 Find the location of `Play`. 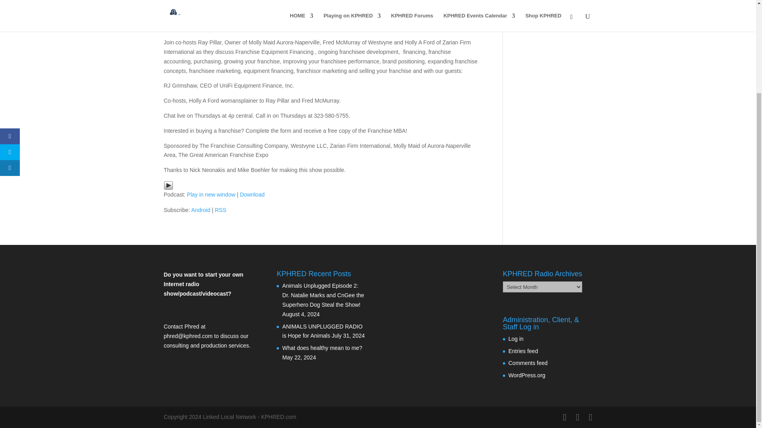

Play is located at coordinates (168, 185).